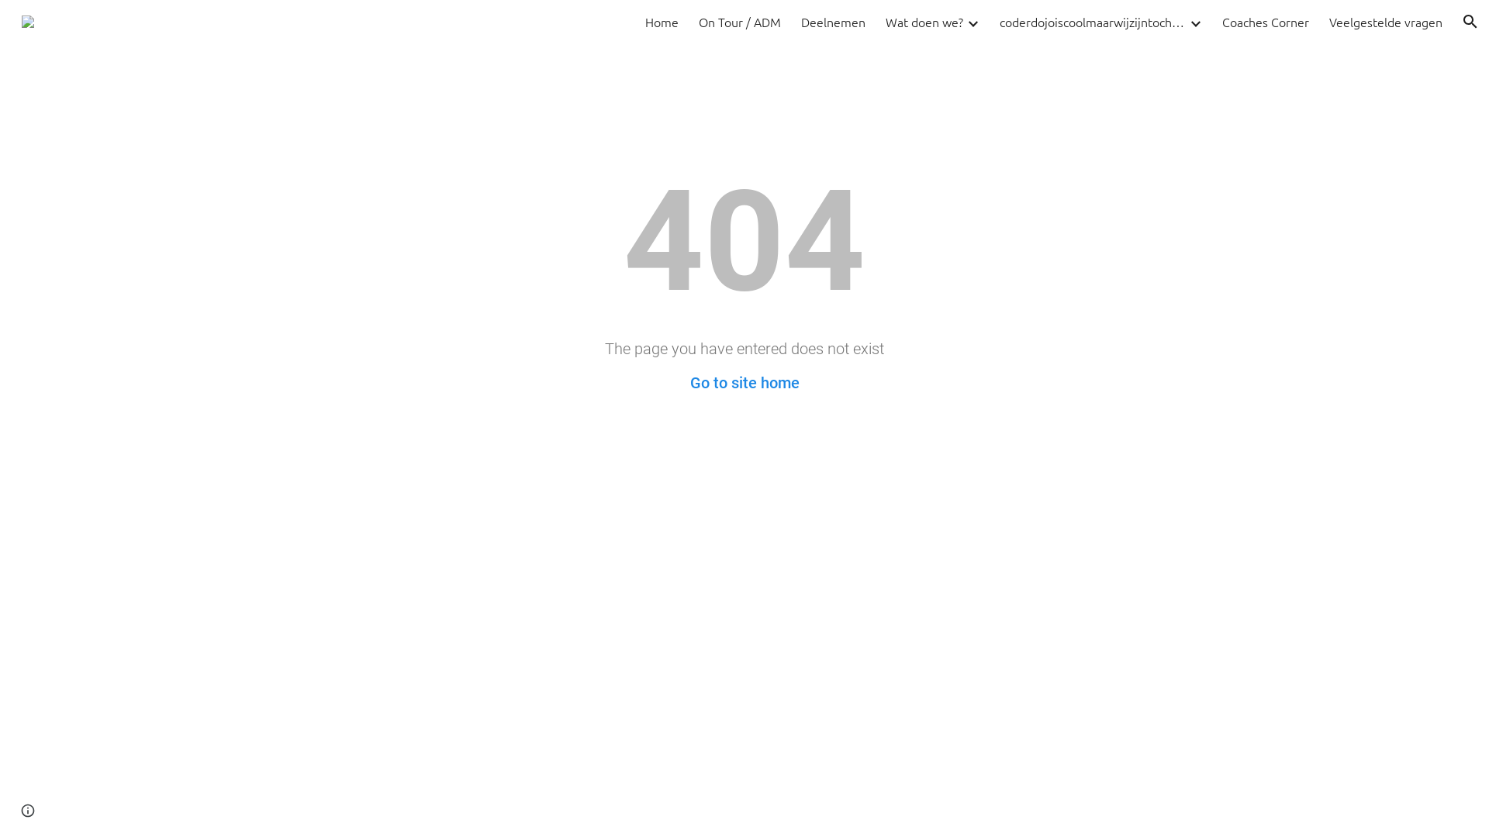 This screenshot has width=1489, height=837. Describe the element at coordinates (833, 22) in the screenshot. I see `Deelnemen` at that location.